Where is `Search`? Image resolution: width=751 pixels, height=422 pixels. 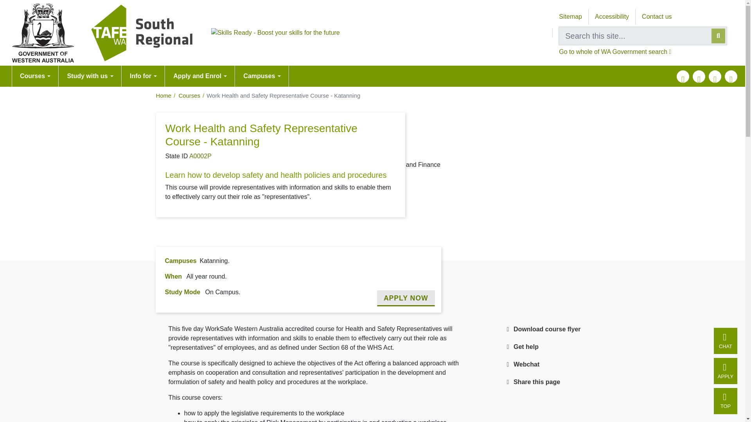 Search is located at coordinates (718, 36).